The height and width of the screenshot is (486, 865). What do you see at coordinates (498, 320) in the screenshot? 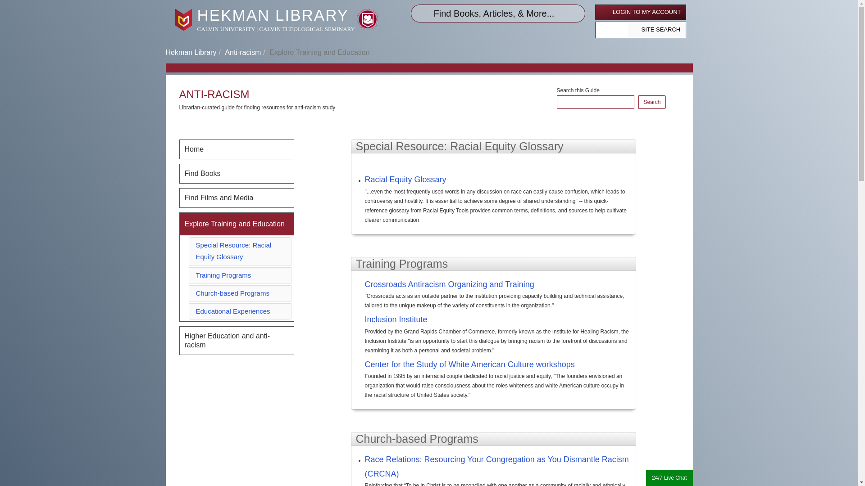
I see `Inclusion Institute` at bounding box center [498, 320].